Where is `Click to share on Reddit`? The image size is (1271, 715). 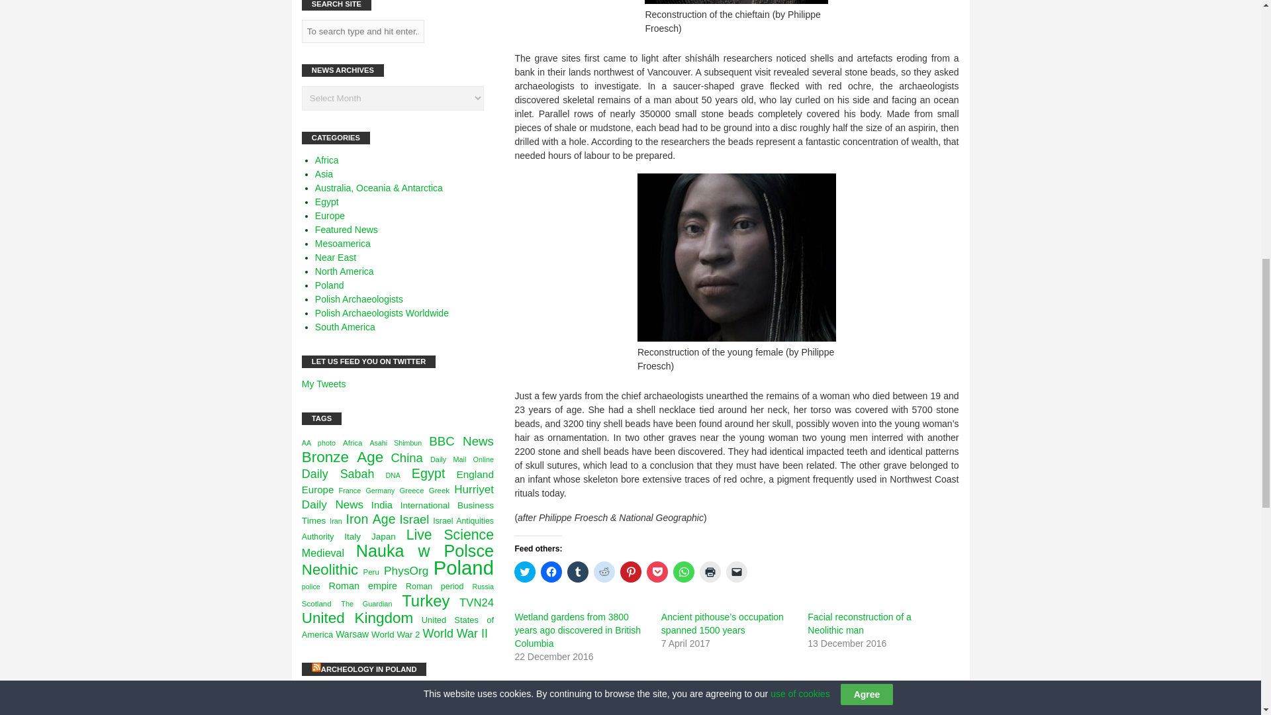 Click to share on Reddit is located at coordinates (604, 572).